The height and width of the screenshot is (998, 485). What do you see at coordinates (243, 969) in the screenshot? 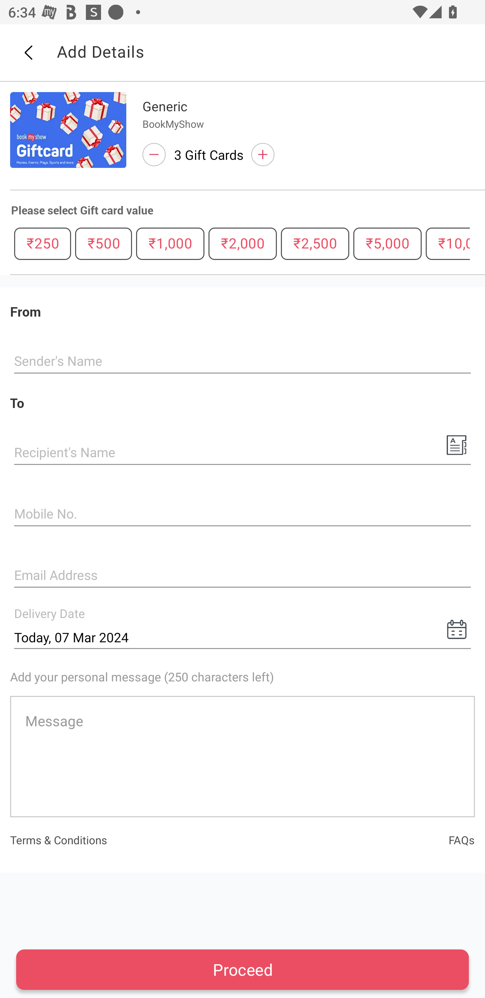
I see `Proceed` at bounding box center [243, 969].